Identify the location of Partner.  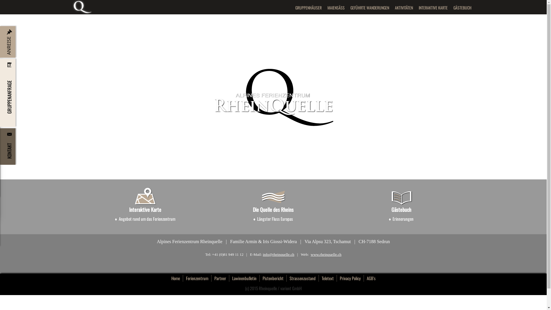
(220, 278).